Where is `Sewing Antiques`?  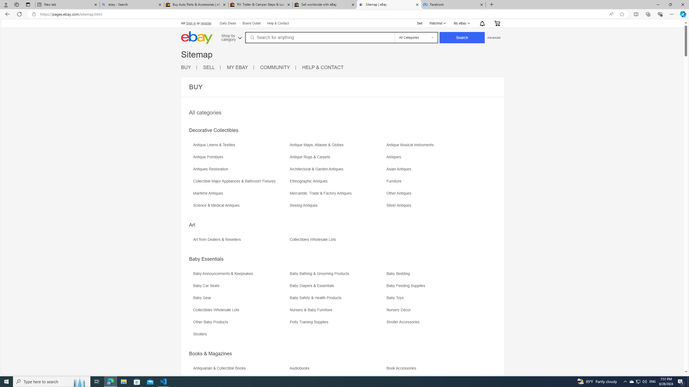 Sewing Antiques is located at coordinates (305, 205).